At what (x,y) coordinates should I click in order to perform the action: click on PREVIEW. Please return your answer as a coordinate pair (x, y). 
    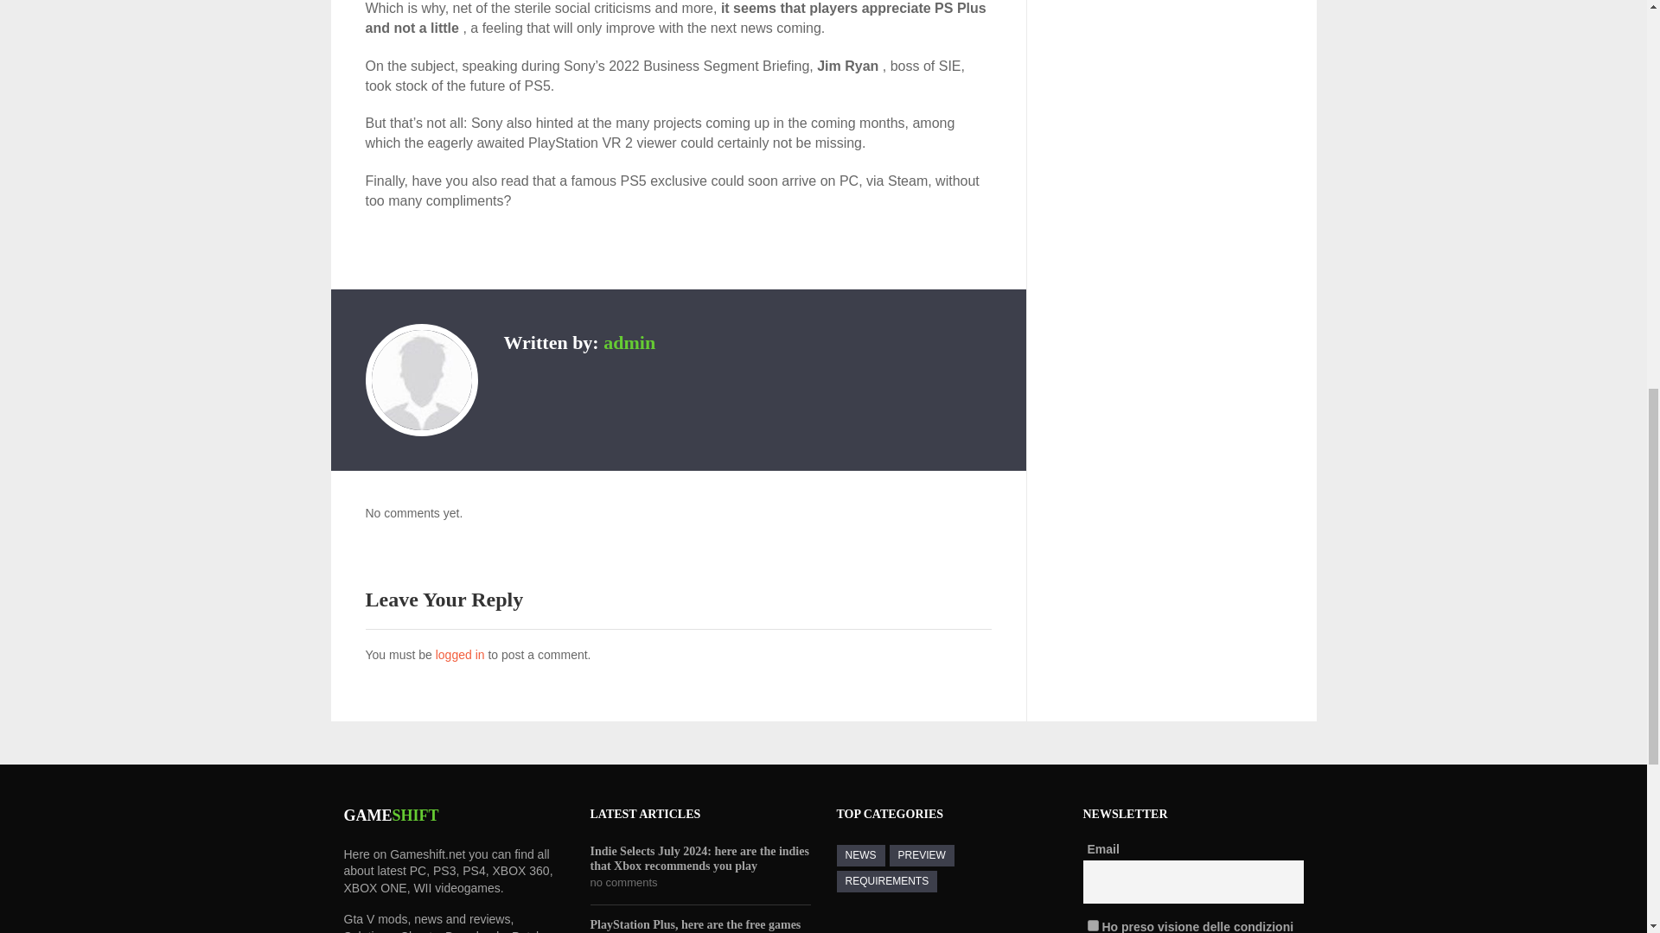
    Looking at the image, I should click on (920, 855).